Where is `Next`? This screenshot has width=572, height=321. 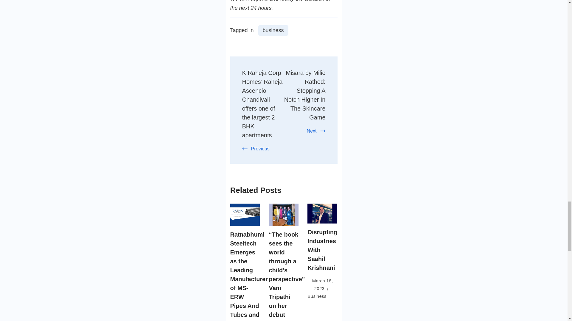
Next is located at coordinates (316, 131).